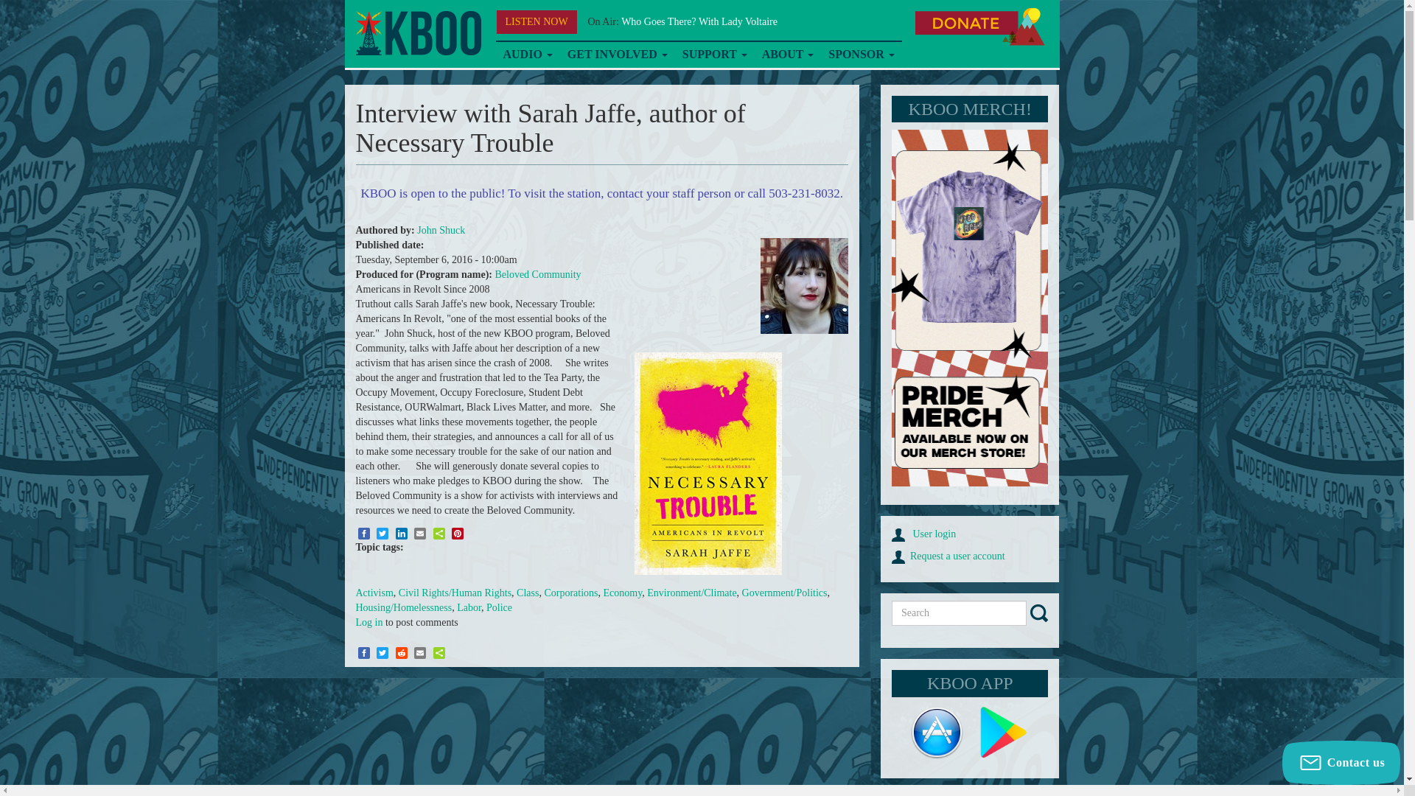 This screenshot has width=1415, height=796. What do you see at coordinates (714, 55) in the screenshot?
I see `SUPPORT` at bounding box center [714, 55].